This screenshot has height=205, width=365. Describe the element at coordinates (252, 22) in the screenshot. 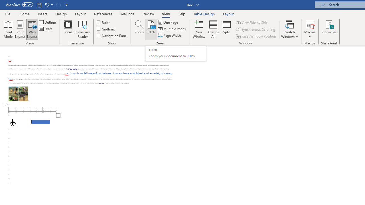

I see `View Side by Side` at that location.